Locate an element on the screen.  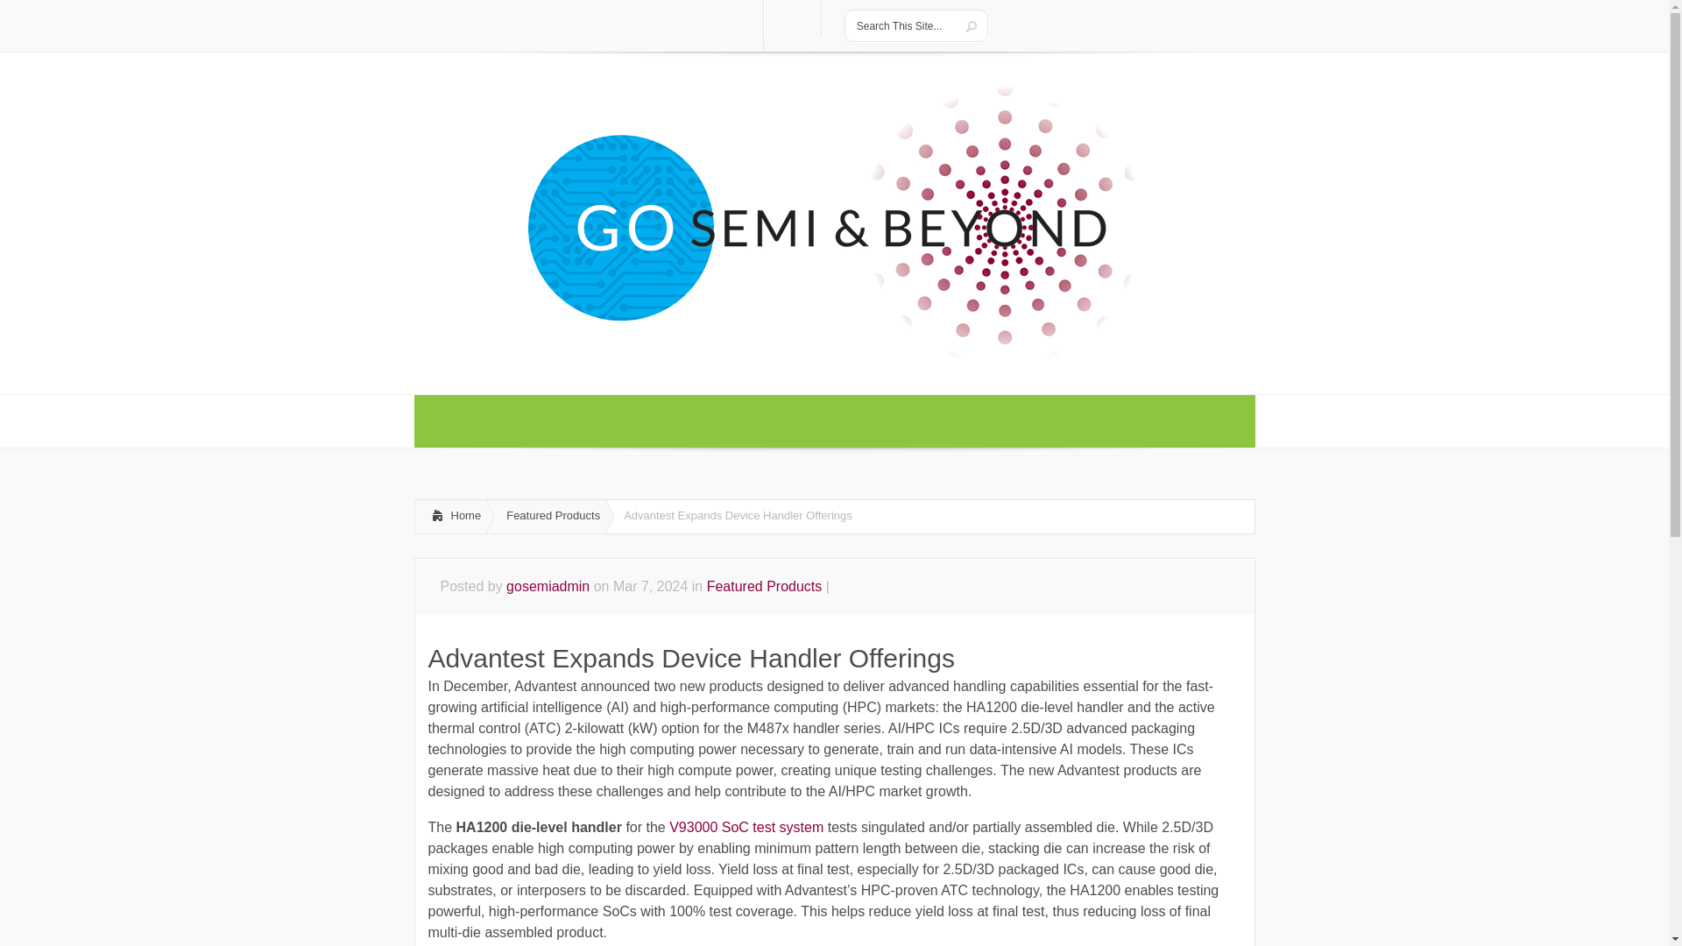
Posts by gosemiadmin is located at coordinates (548, 586).